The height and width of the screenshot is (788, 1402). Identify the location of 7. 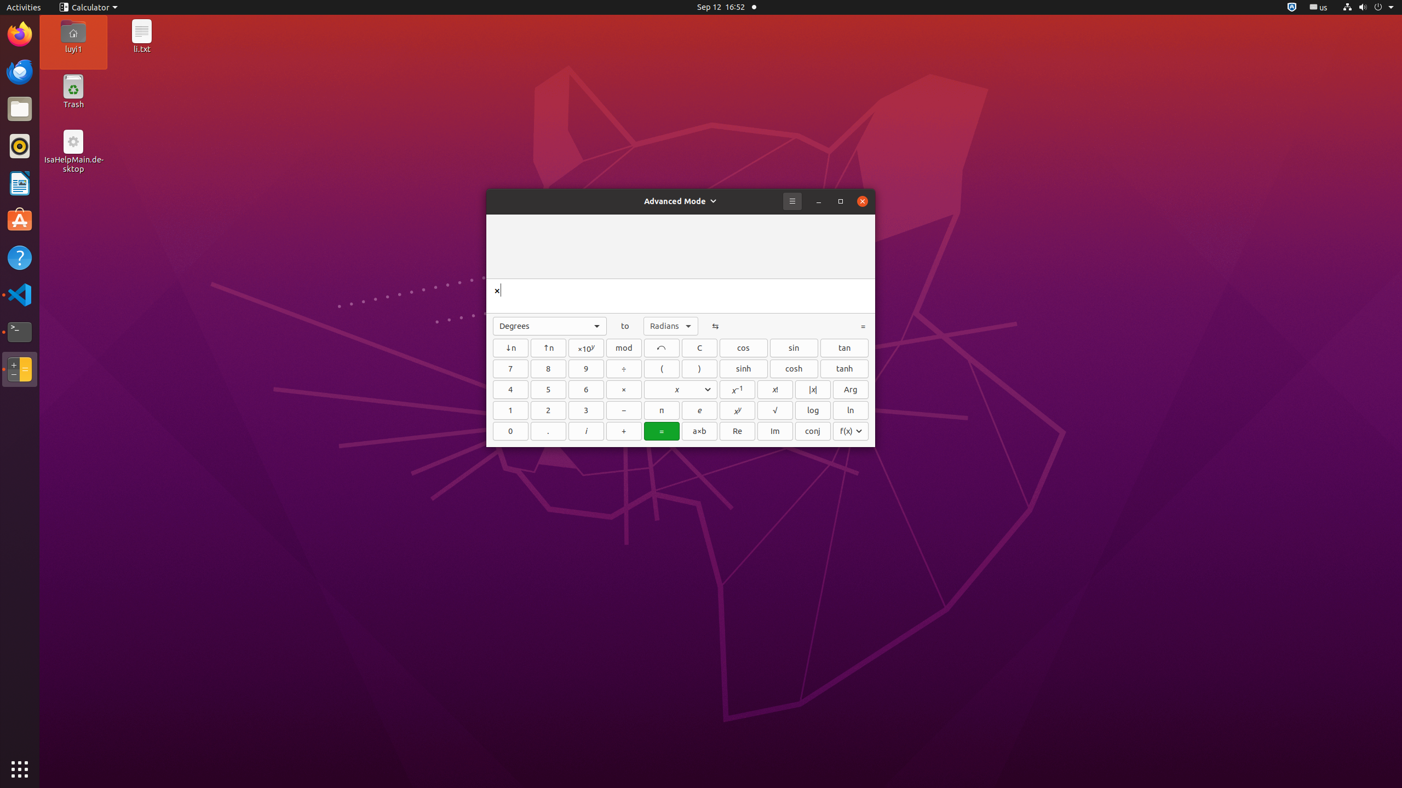
(510, 369).